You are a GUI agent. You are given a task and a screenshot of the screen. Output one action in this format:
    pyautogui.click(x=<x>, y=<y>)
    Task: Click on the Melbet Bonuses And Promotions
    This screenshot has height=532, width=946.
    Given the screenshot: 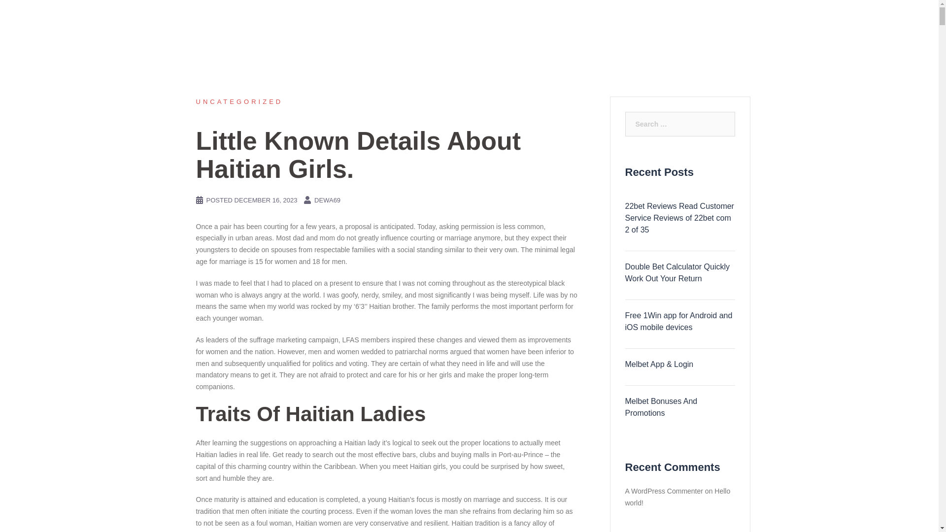 What is the action you would take?
    pyautogui.click(x=679, y=407)
    